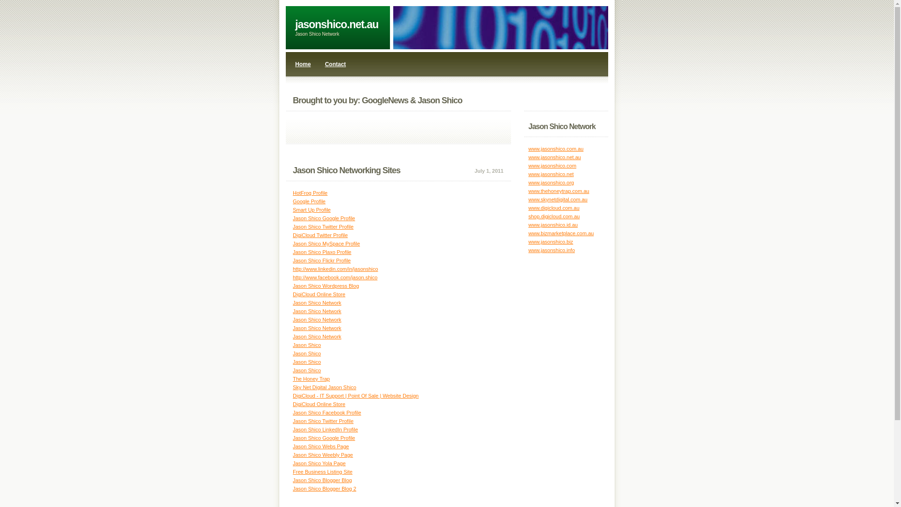  I want to click on Jason Shico, so click(307, 345).